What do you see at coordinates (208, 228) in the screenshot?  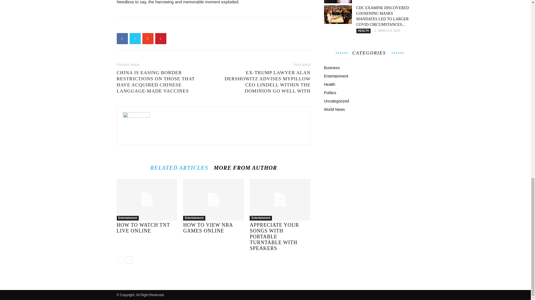 I see `How to View NBA Games Online` at bounding box center [208, 228].